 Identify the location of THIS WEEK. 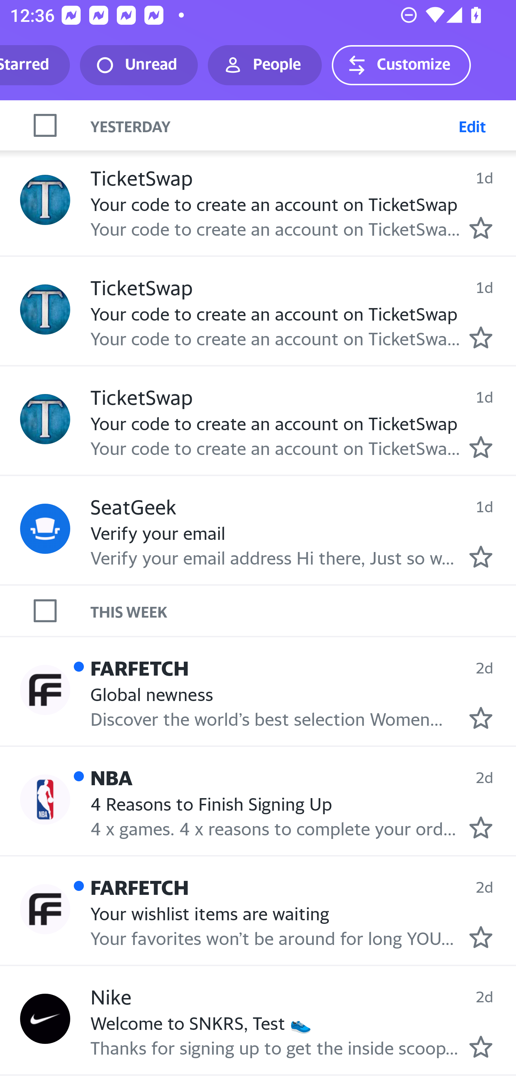
(303, 610).